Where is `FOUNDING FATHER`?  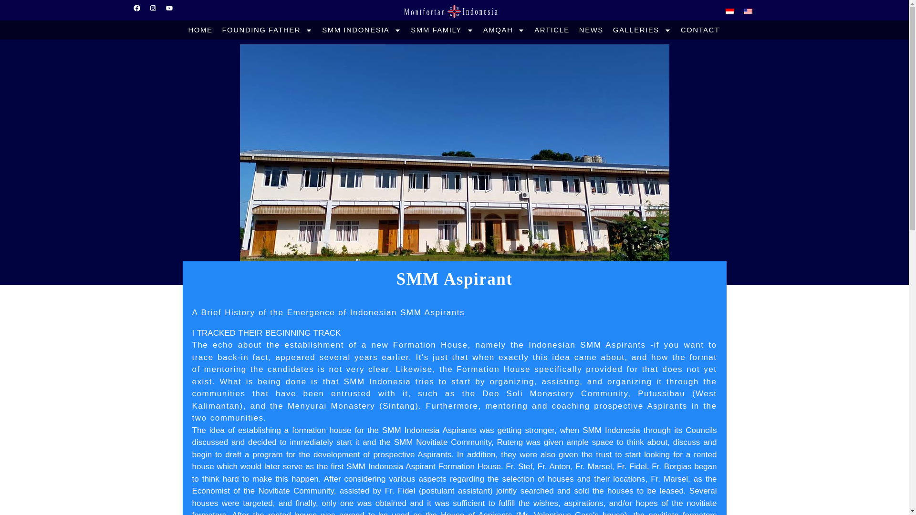
FOUNDING FATHER is located at coordinates (267, 30).